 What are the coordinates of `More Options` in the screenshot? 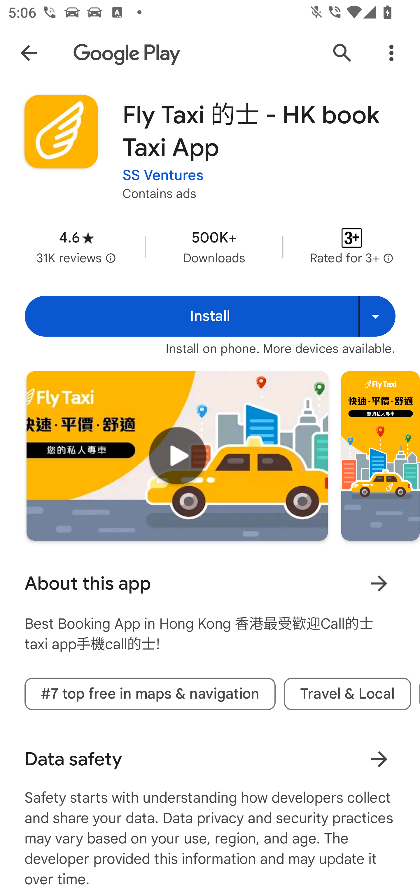 It's located at (391, 53).